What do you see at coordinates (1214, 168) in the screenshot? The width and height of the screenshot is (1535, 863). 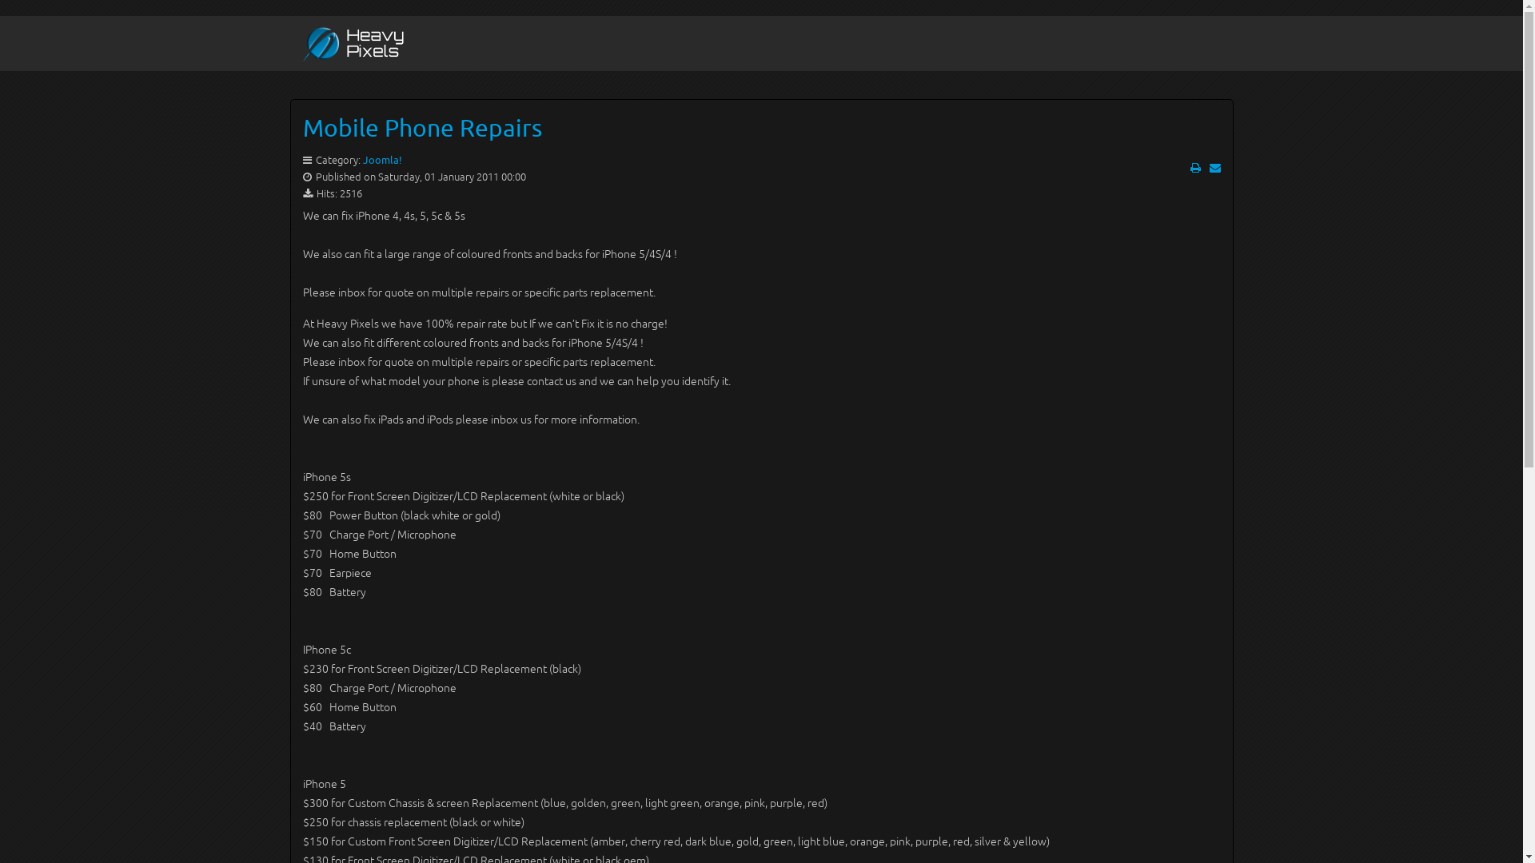 I see `Email` at bounding box center [1214, 168].